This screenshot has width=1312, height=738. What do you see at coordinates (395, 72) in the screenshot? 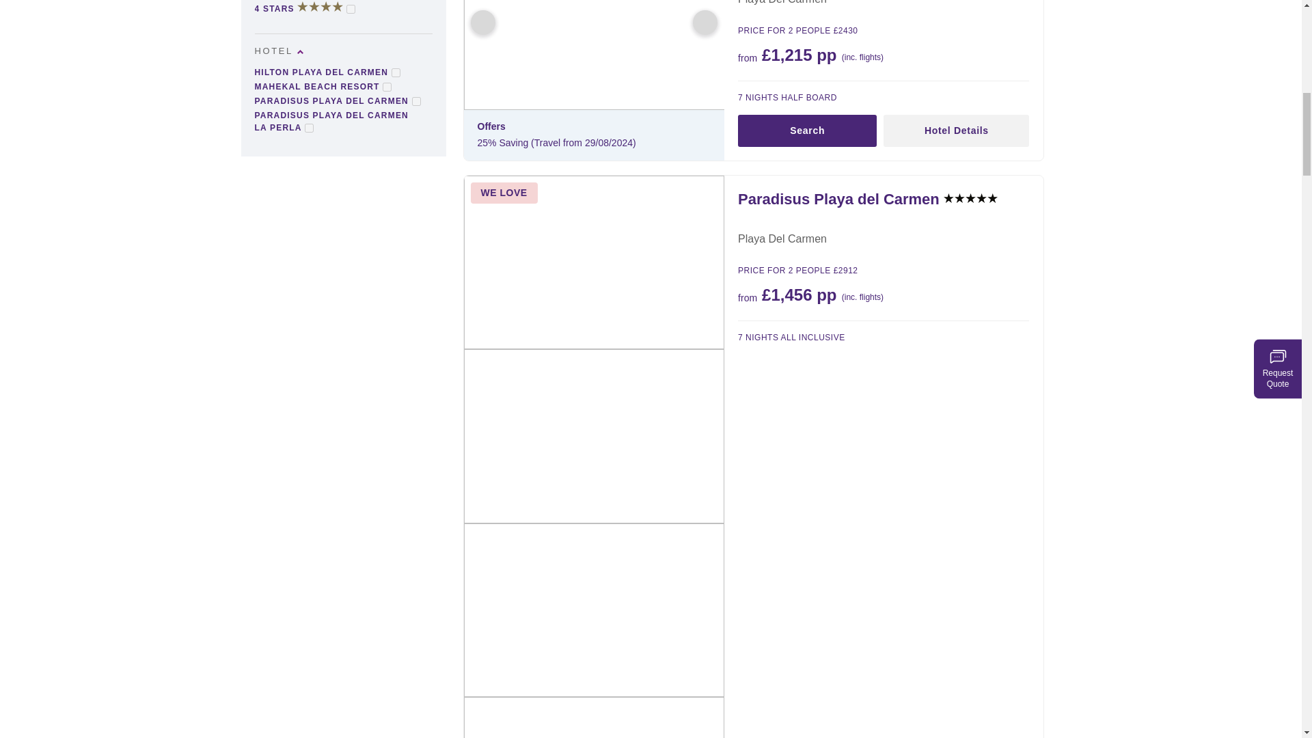
I see `true` at bounding box center [395, 72].